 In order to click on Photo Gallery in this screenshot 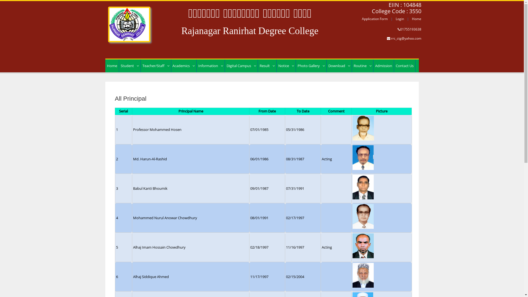, I will do `click(311, 66)`.